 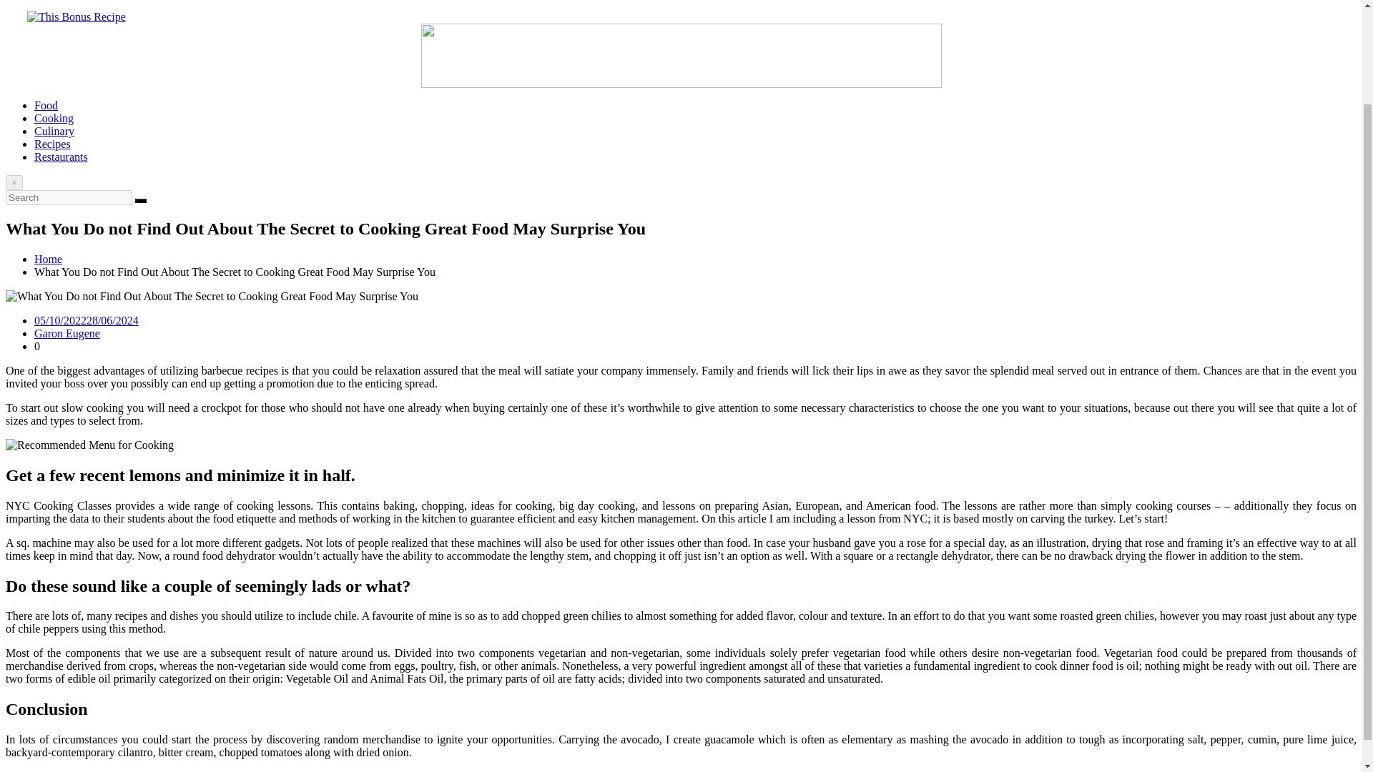 I want to click on Cooking, so click(x=54, y=117).